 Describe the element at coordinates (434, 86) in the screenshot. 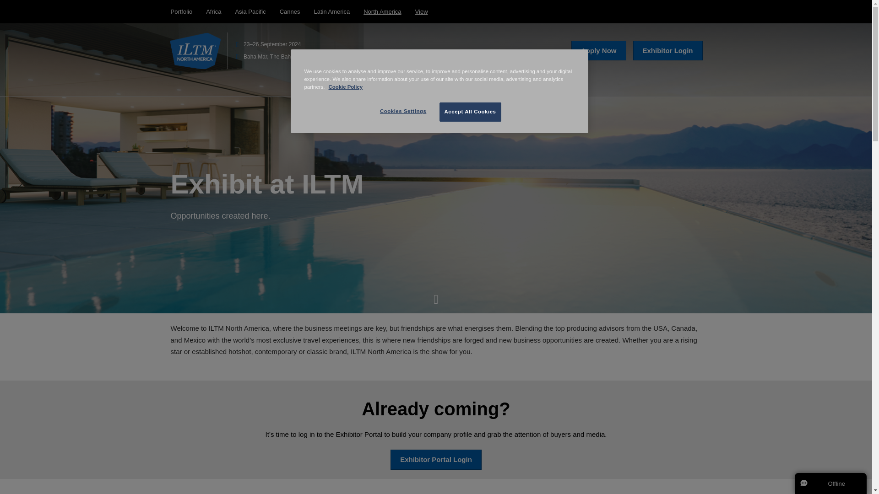

I see `Exhibitor Directory` at that location.